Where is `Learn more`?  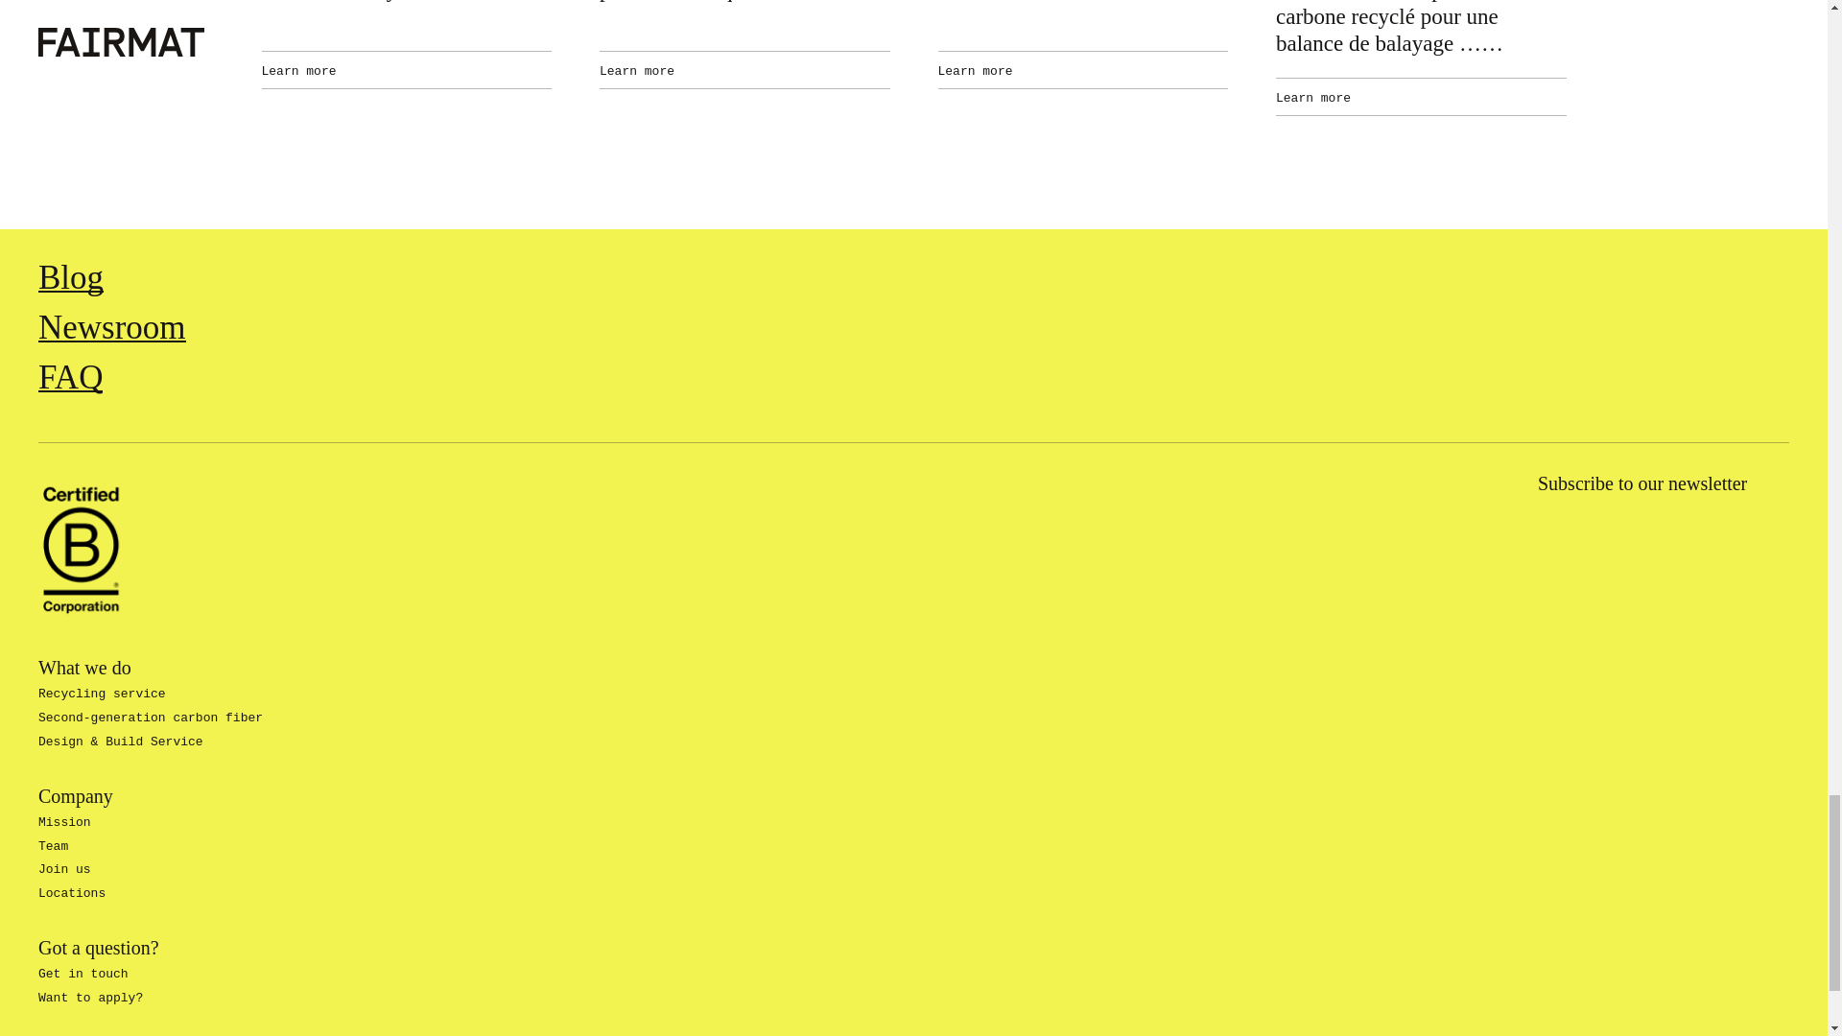
Learn more is located at coordinates (1422, 96).